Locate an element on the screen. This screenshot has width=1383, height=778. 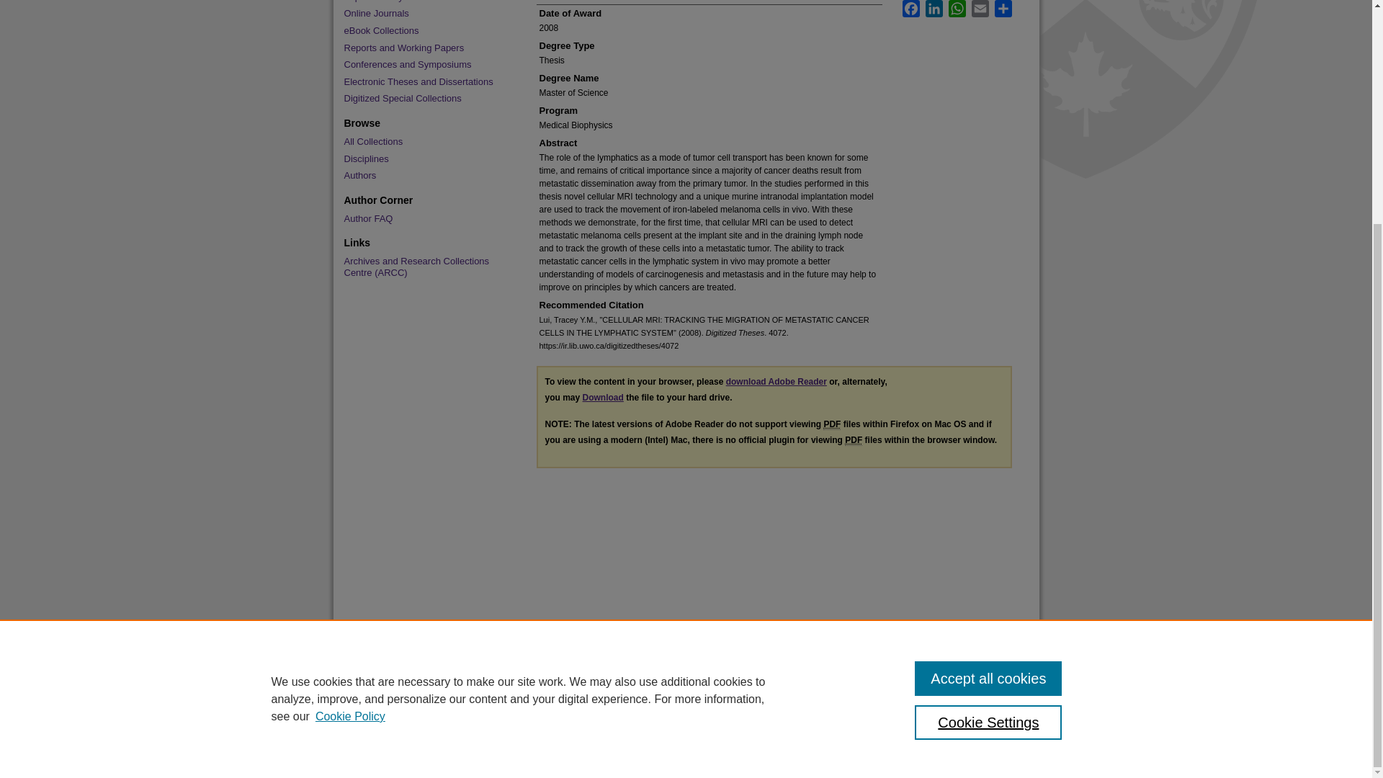
Online Journals is located at coordinates (425, 13).